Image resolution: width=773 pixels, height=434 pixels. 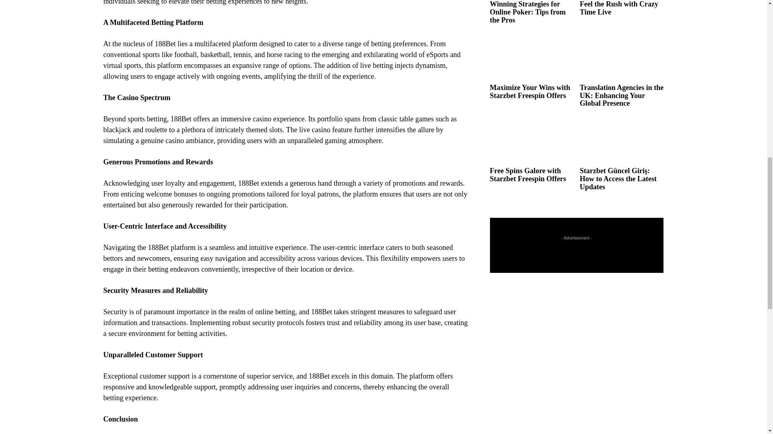 I want to click on Winning Strategies for Online Poker: Tips from the Pros, so click(x=527, y=12).